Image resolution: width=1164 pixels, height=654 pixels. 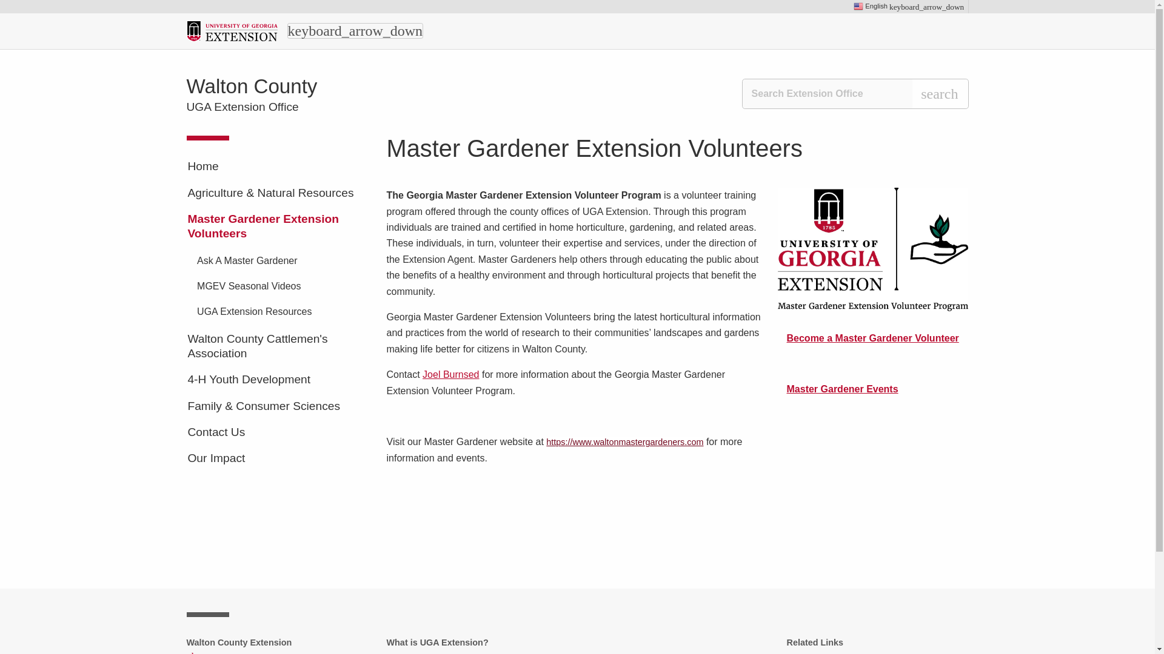 What do you see at coordinates (278, 346) in the screenshot?
I see `Walton County Cattlemen's Association` at bounding box center [278, 346].